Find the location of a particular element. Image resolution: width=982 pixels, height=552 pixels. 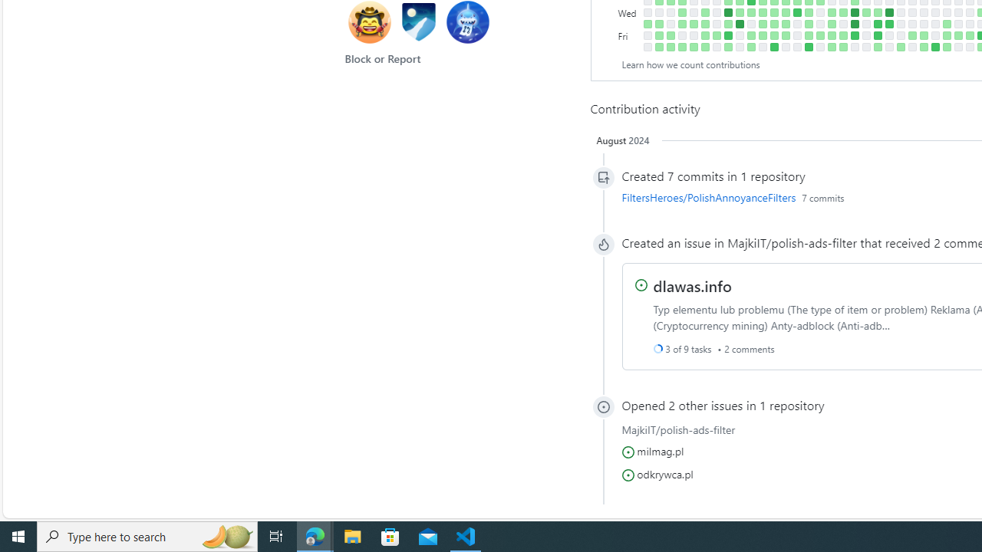

4 contributions on November 9th. is located at coordinates (774, 23).